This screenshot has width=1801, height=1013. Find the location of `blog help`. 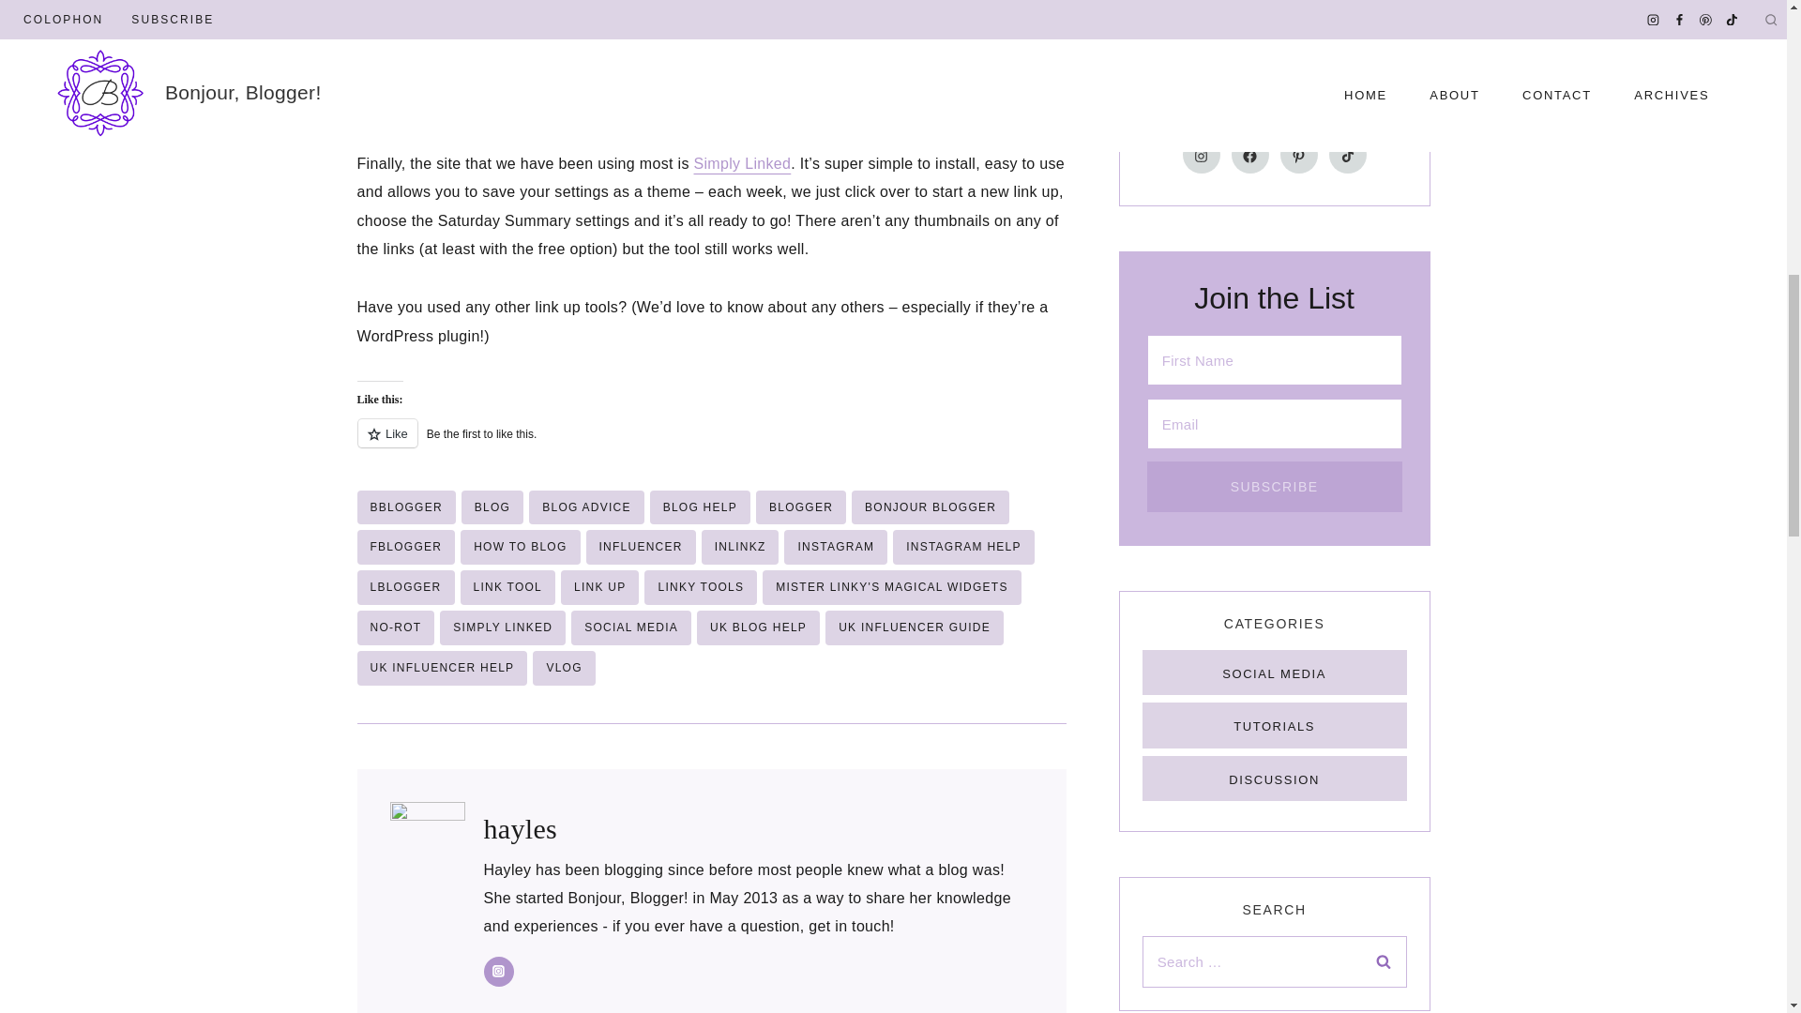

blog help is located at coordinates (700, 507).